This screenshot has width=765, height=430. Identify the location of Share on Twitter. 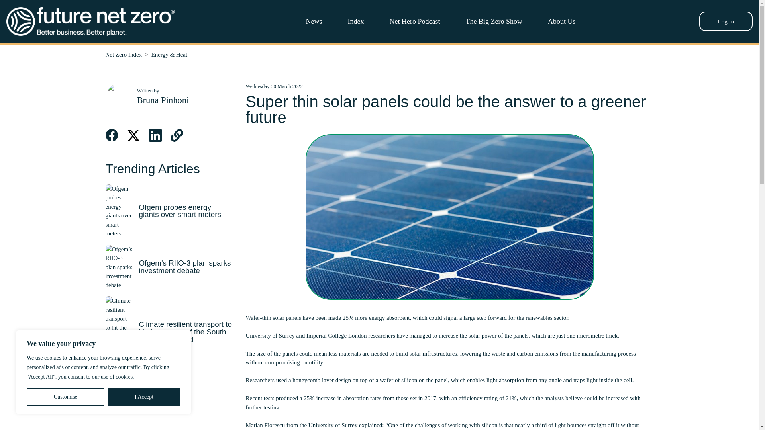
(133, 135).